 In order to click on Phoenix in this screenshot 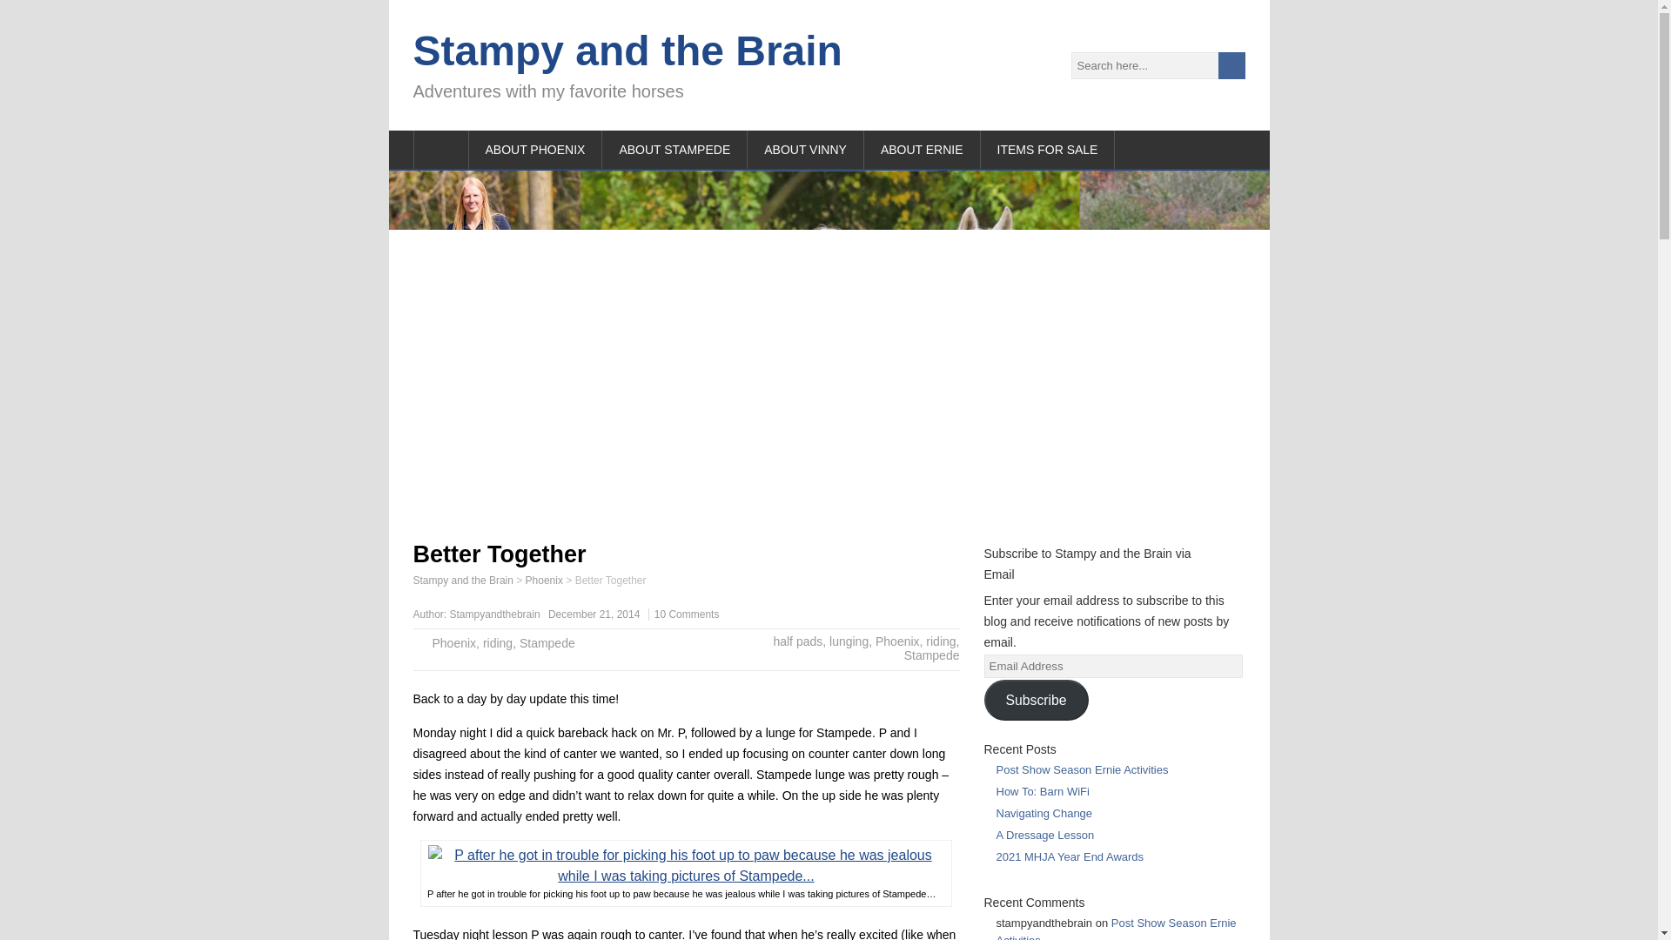, I will do `click(545, 580)`.